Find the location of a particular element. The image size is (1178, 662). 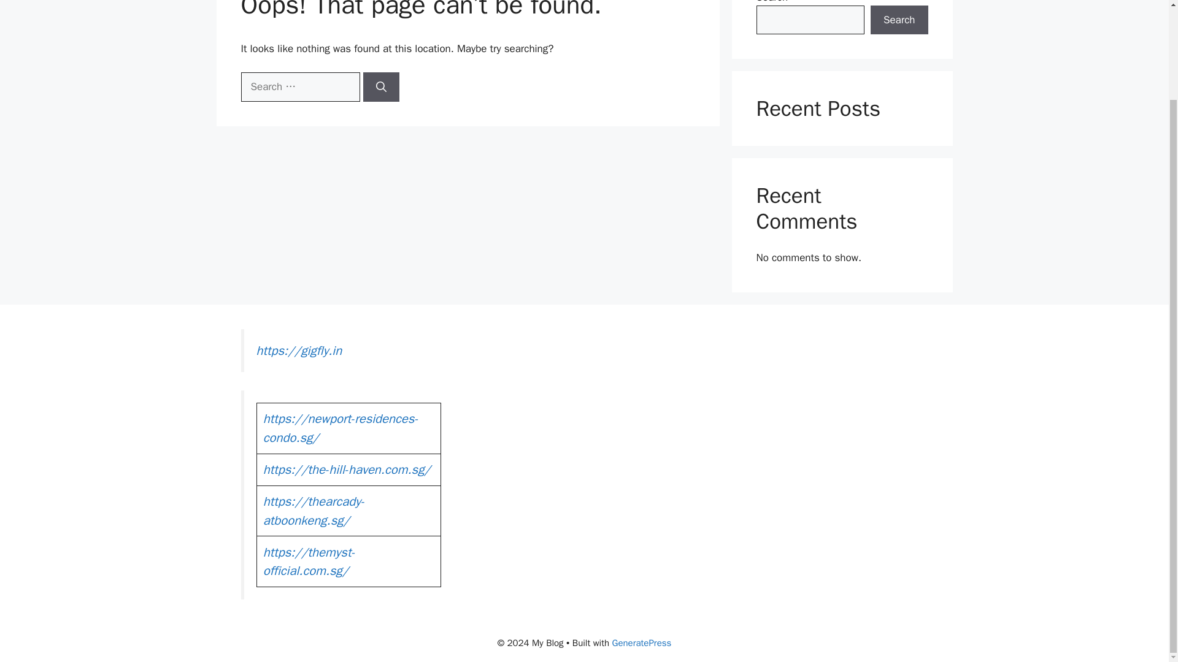

Search is located at coordinates (899, 20).